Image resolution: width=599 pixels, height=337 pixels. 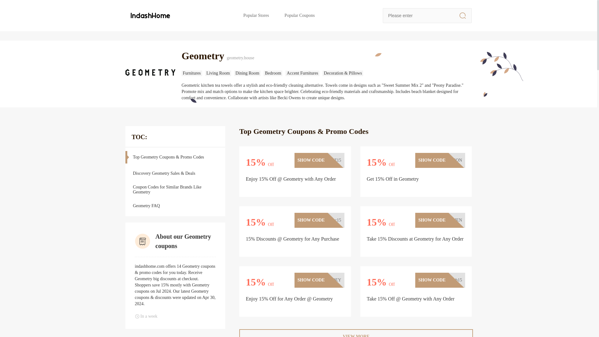 What do you see at coordinates (218, 73) in the screenshot?
I see `Living Room` at bounding box center [218, 73].